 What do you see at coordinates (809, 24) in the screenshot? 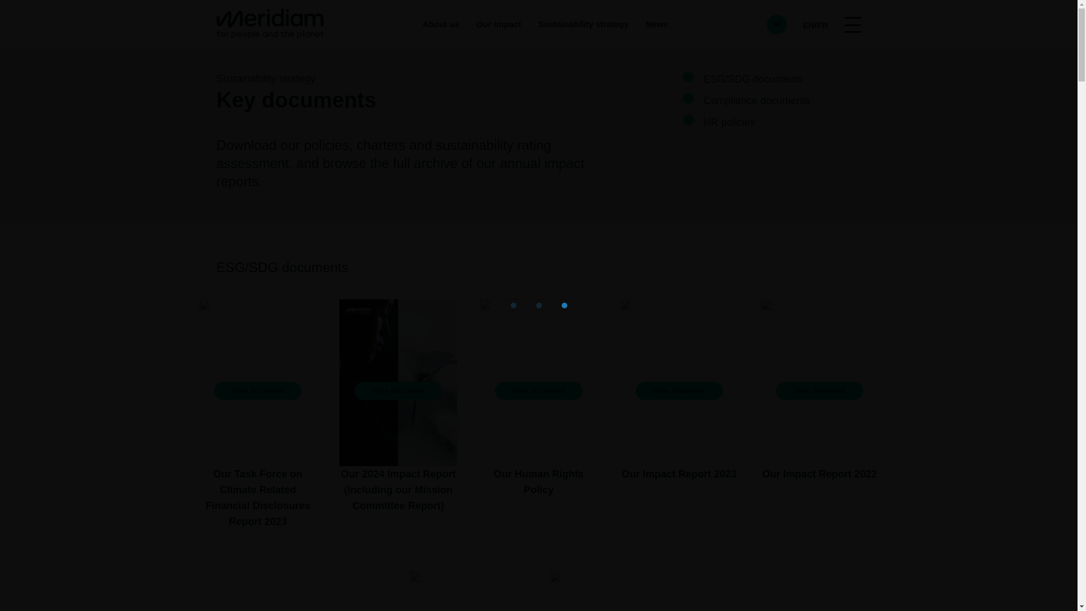
I see `EN` at bounding box center [809, 24].